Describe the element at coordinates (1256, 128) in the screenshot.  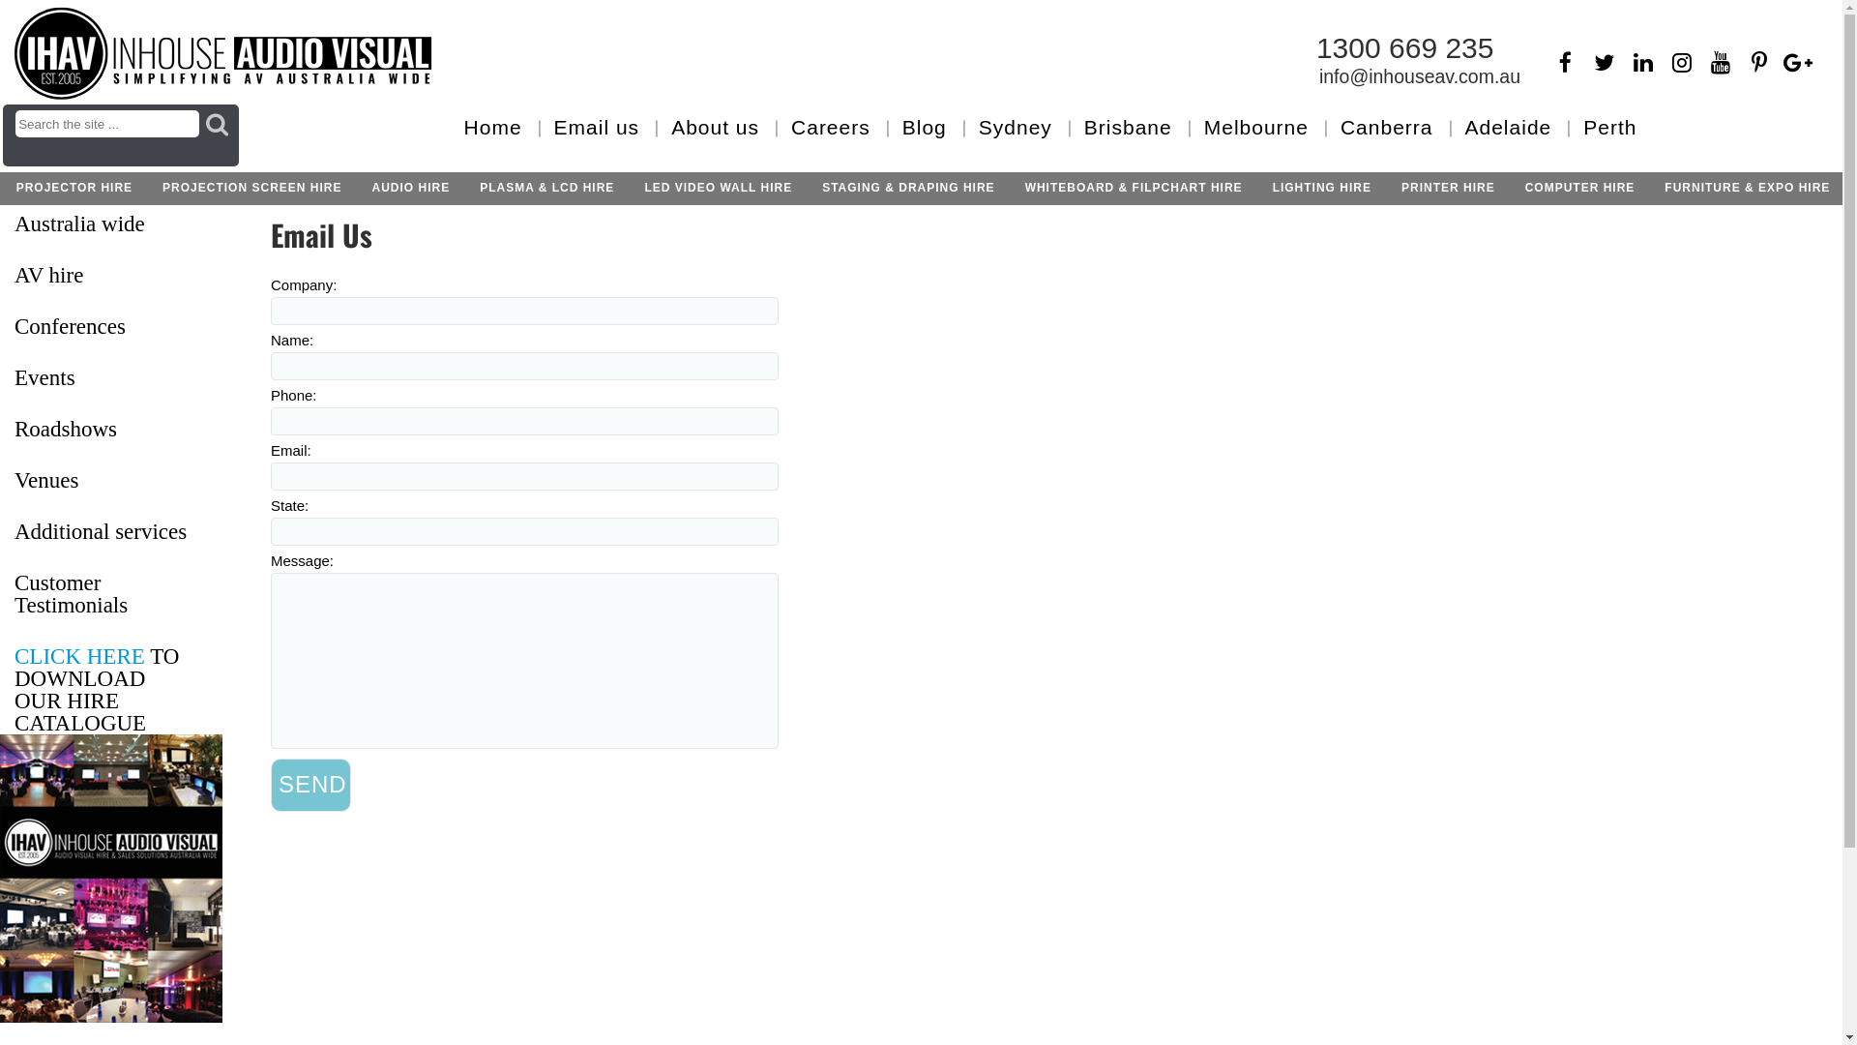
I see `Melbourne` at that location.